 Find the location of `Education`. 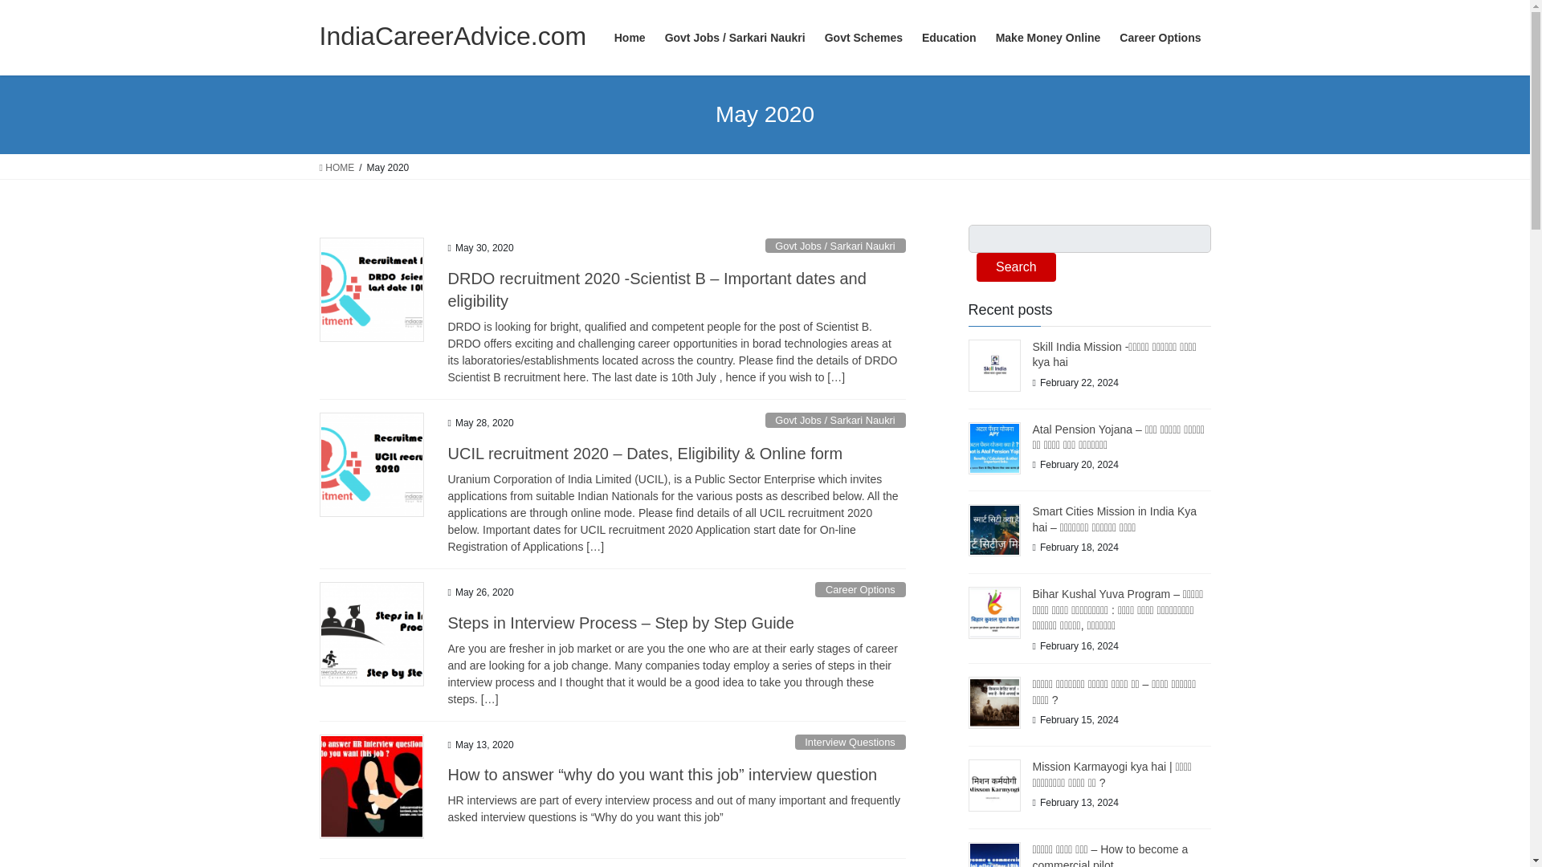

Education is located at coordinates (949, 39).